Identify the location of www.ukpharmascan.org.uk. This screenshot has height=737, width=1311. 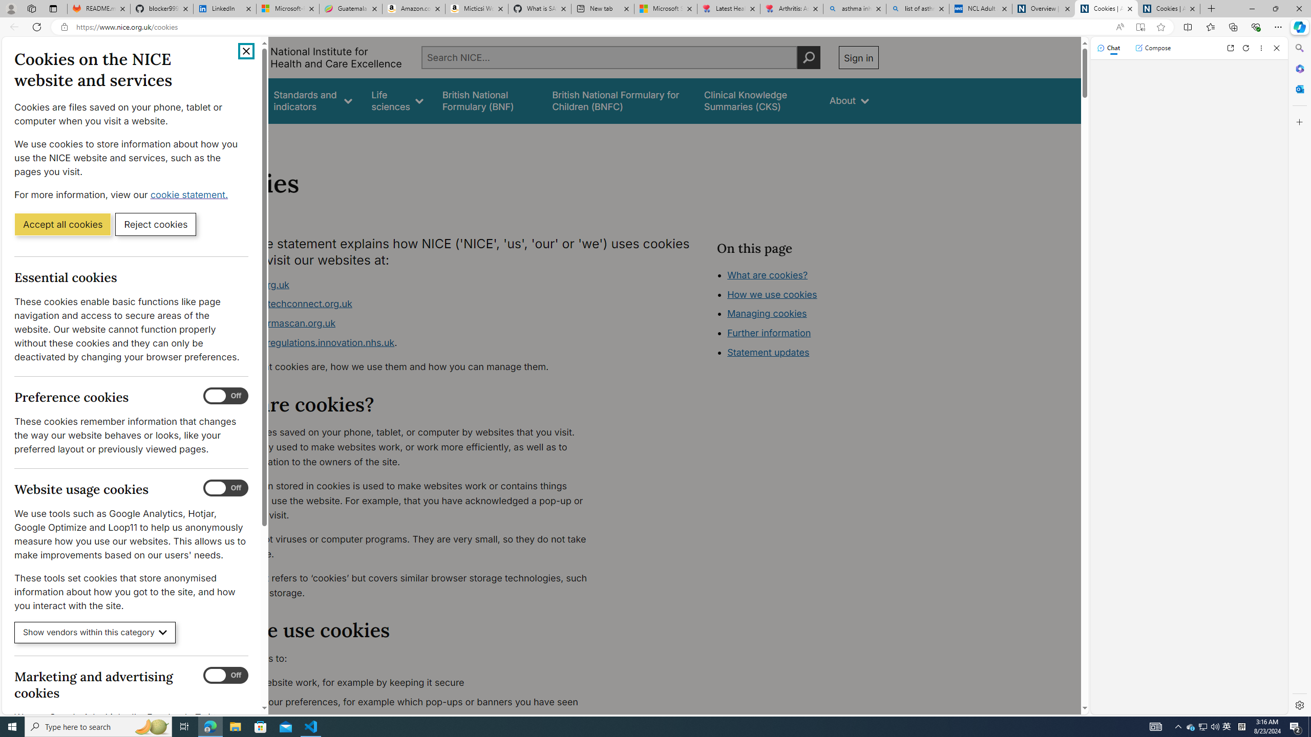
(275, 323).